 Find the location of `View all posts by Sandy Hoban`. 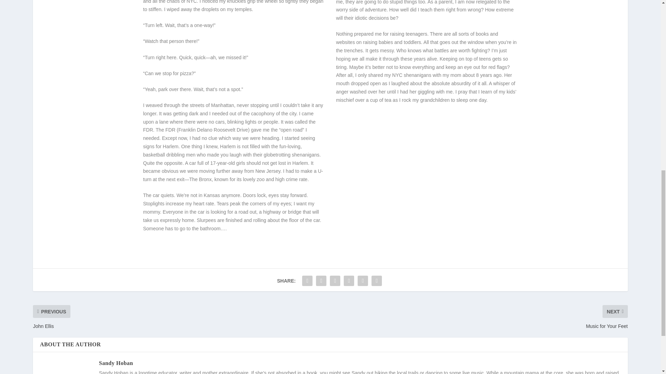

View all posts by Sandy Hoban is located at coordinates (116, 363).